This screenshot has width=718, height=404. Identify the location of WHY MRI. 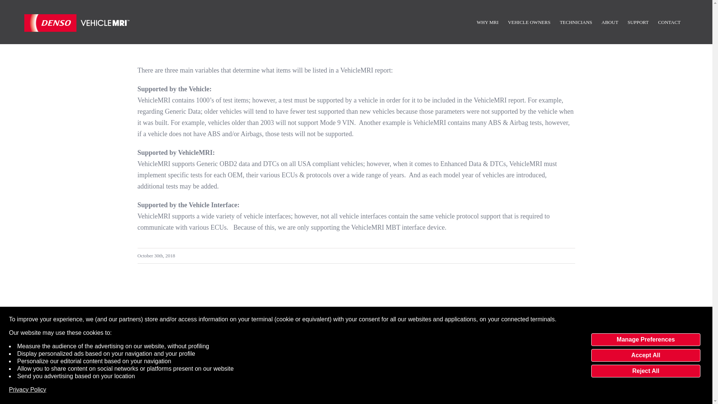
(52, 331).